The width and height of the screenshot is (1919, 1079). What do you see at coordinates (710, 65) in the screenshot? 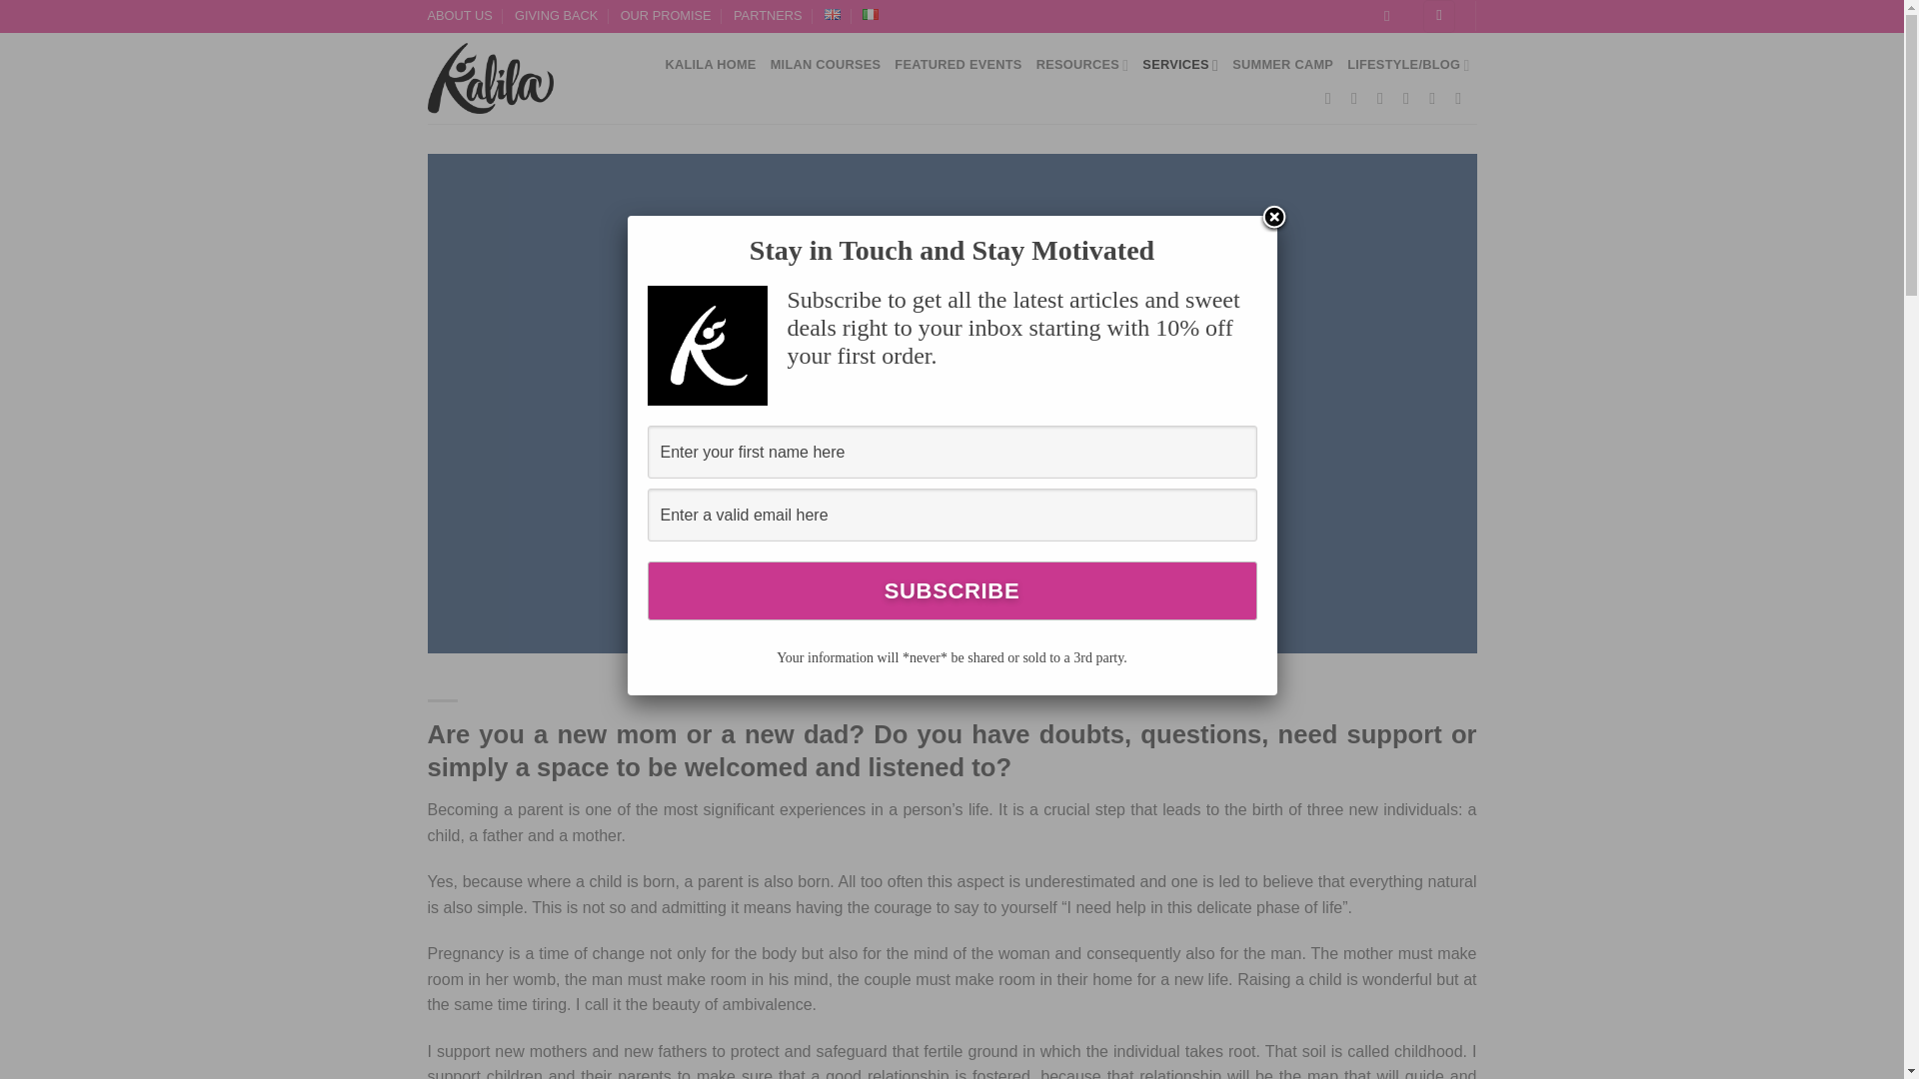
I see `KALILA HOME` at bounding box center [710, 65].